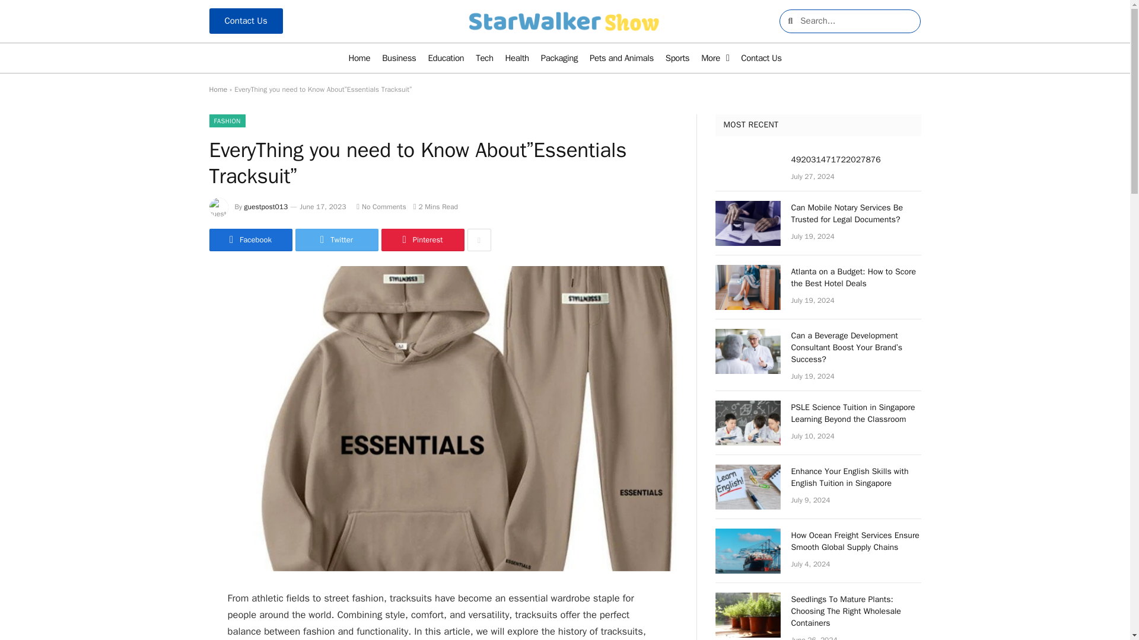 Image resolution: width=1139 pixels, height=640 pixels. What do you see at coordinates (857, 21) in the screenshot?
I see `Search` at bounding box center [857, 21].